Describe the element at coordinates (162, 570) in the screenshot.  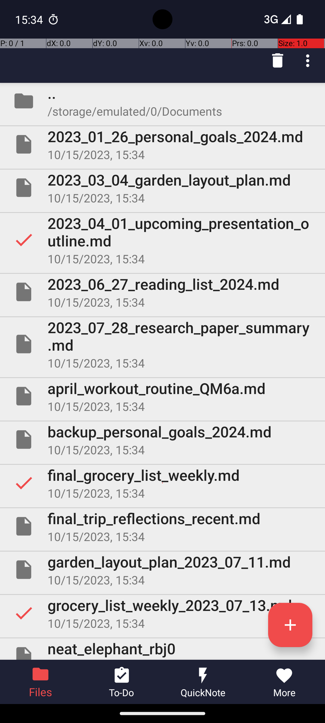
I see `File garden_layout_plan_2023_07_11.md ` at that location.